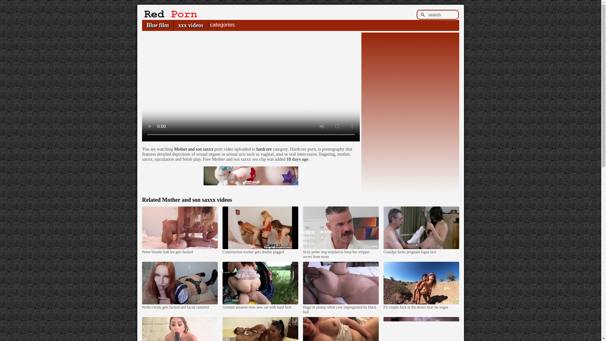 The width and height of the screenshot is (606, 341). I want to click on tiktok porn, so click(251, 176).